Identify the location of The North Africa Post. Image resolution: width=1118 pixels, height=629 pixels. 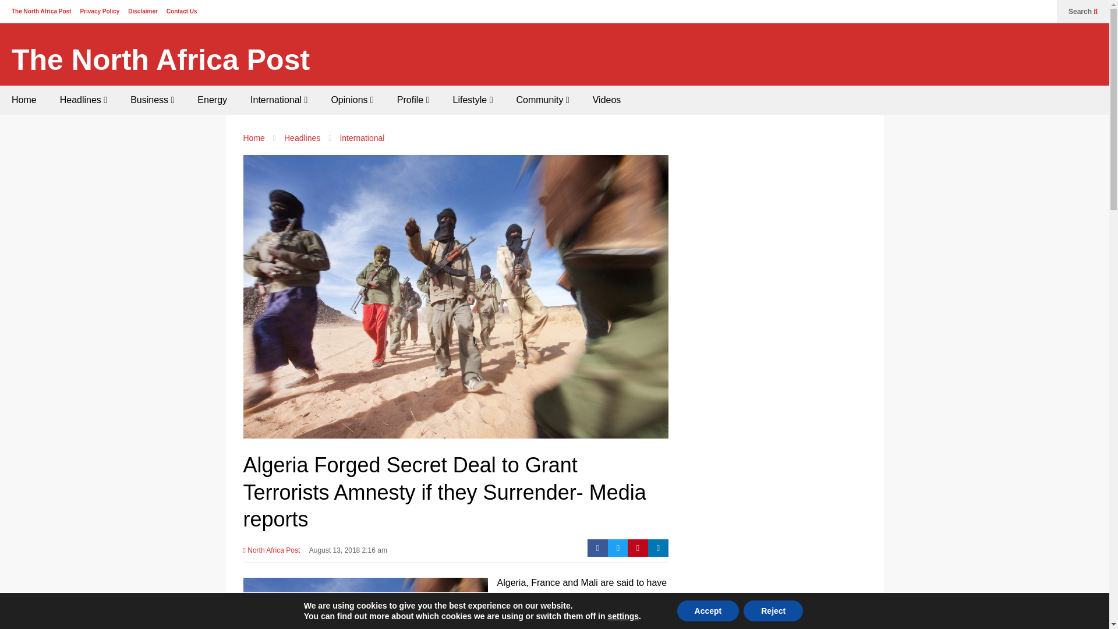
(41, 11).